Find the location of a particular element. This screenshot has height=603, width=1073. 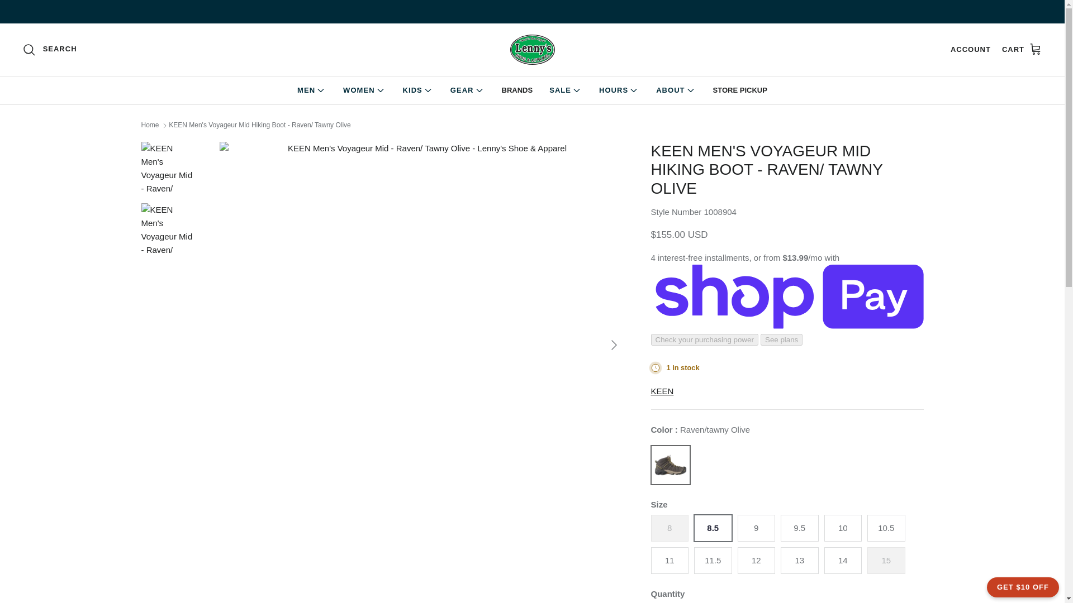

MEN is located at coordinates (312, 90).